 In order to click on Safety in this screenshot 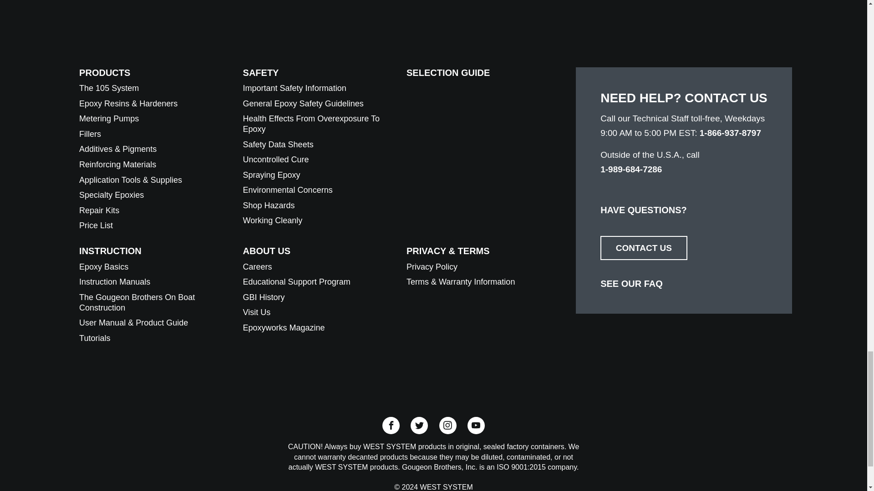, I will do `click(260, 73)`.